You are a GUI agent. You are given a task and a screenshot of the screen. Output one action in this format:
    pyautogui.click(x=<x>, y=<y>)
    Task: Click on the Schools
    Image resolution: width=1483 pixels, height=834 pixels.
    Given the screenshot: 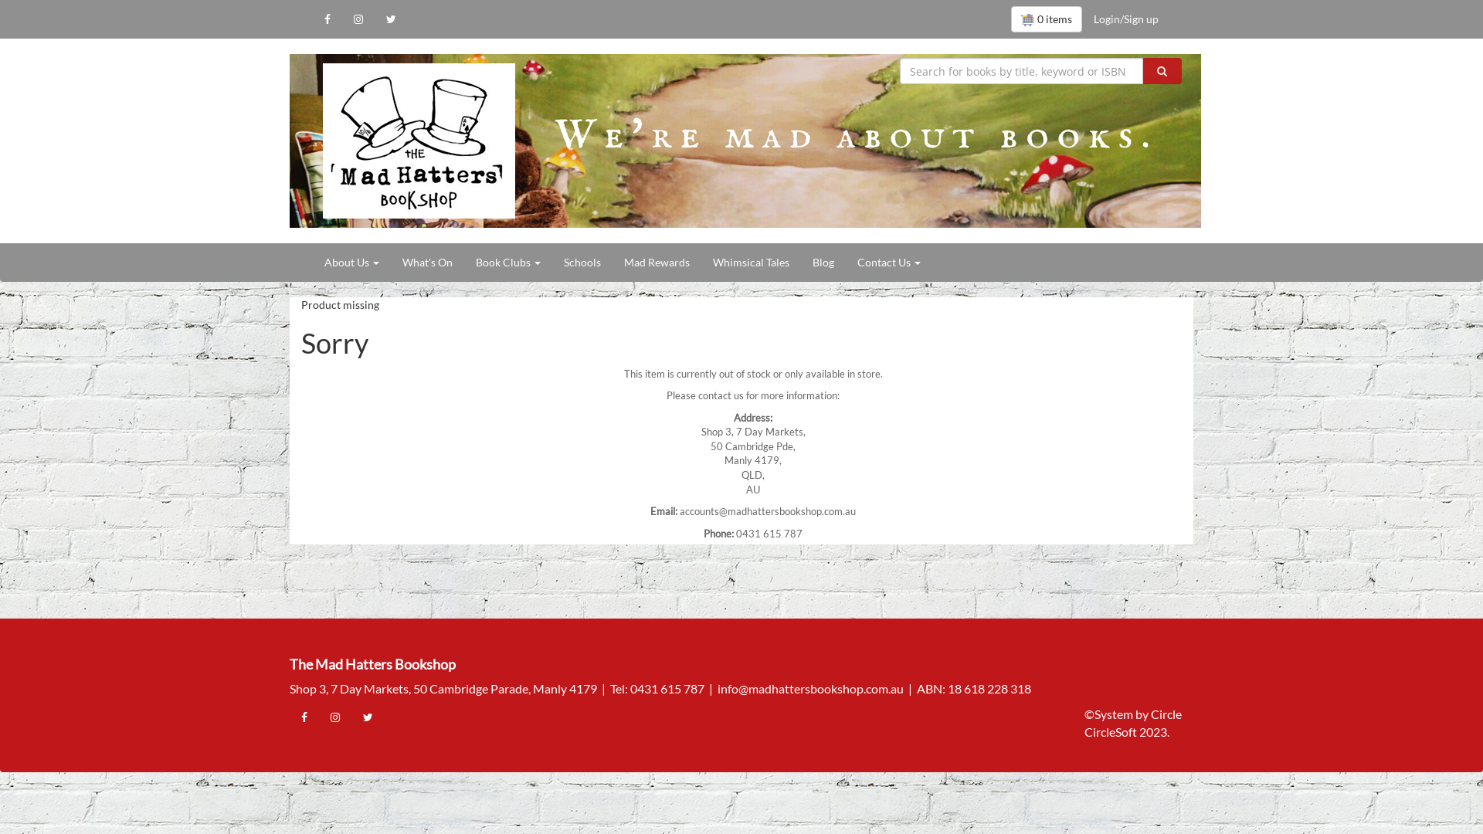 What is the action you would take?
    pyautogui.click(x=582, y=263)
    